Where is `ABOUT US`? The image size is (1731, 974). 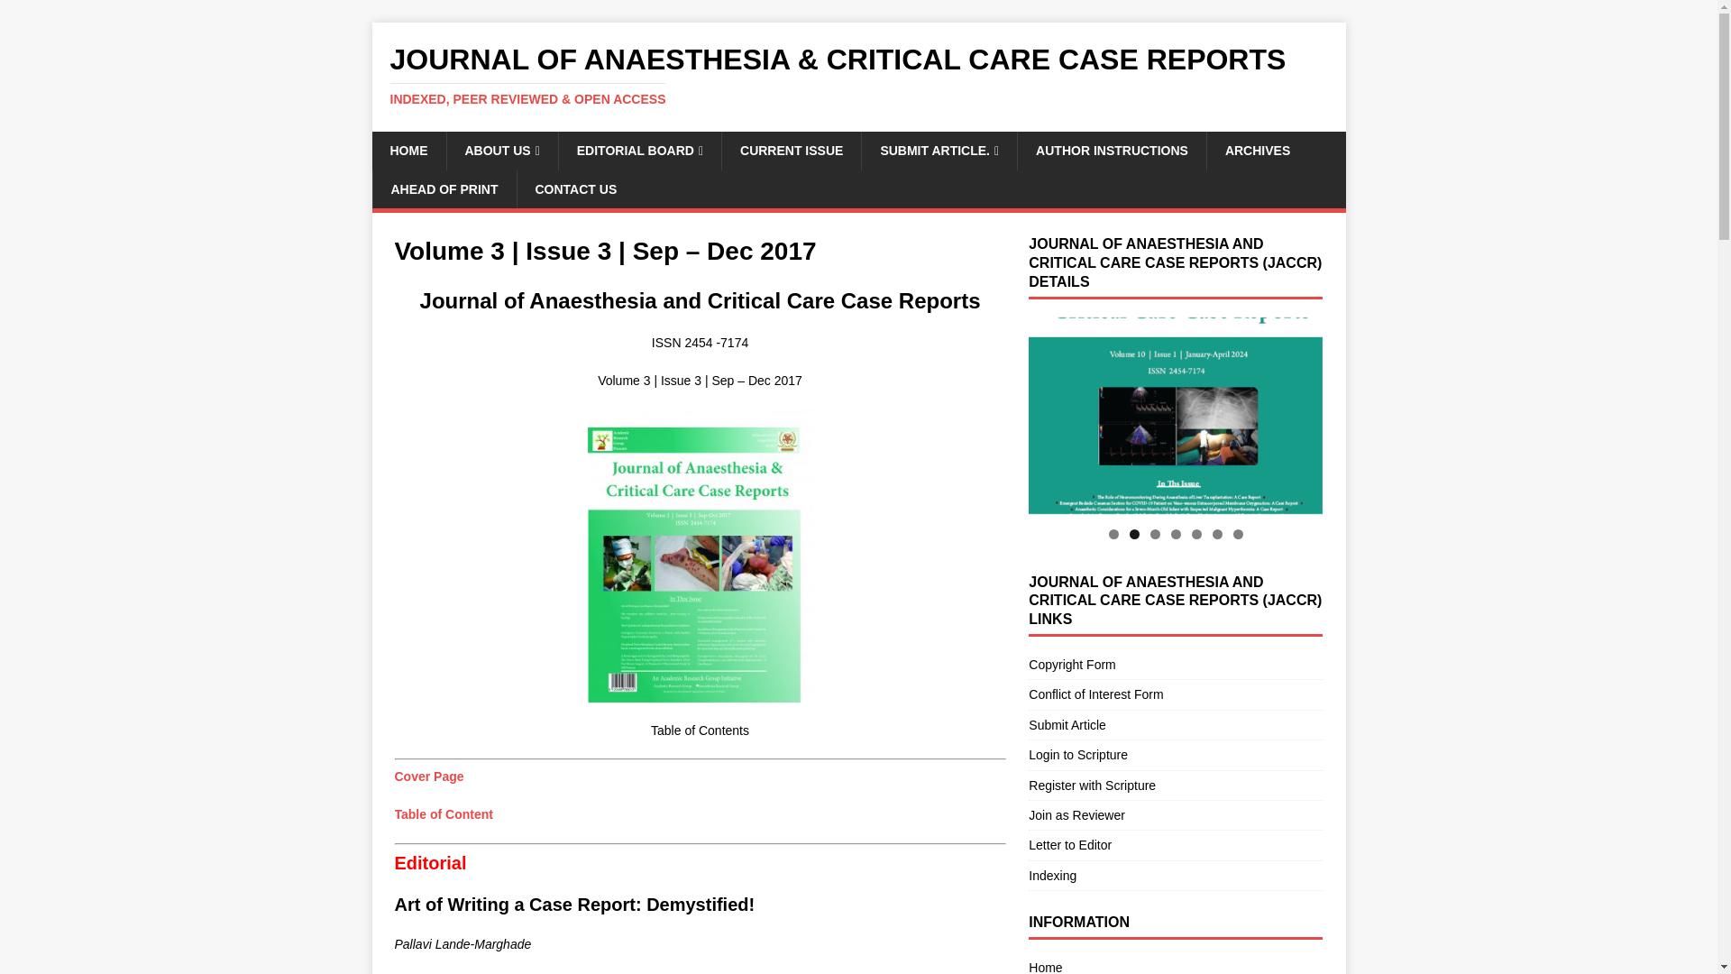
ABOUT US is located at coordinates (501, 150).